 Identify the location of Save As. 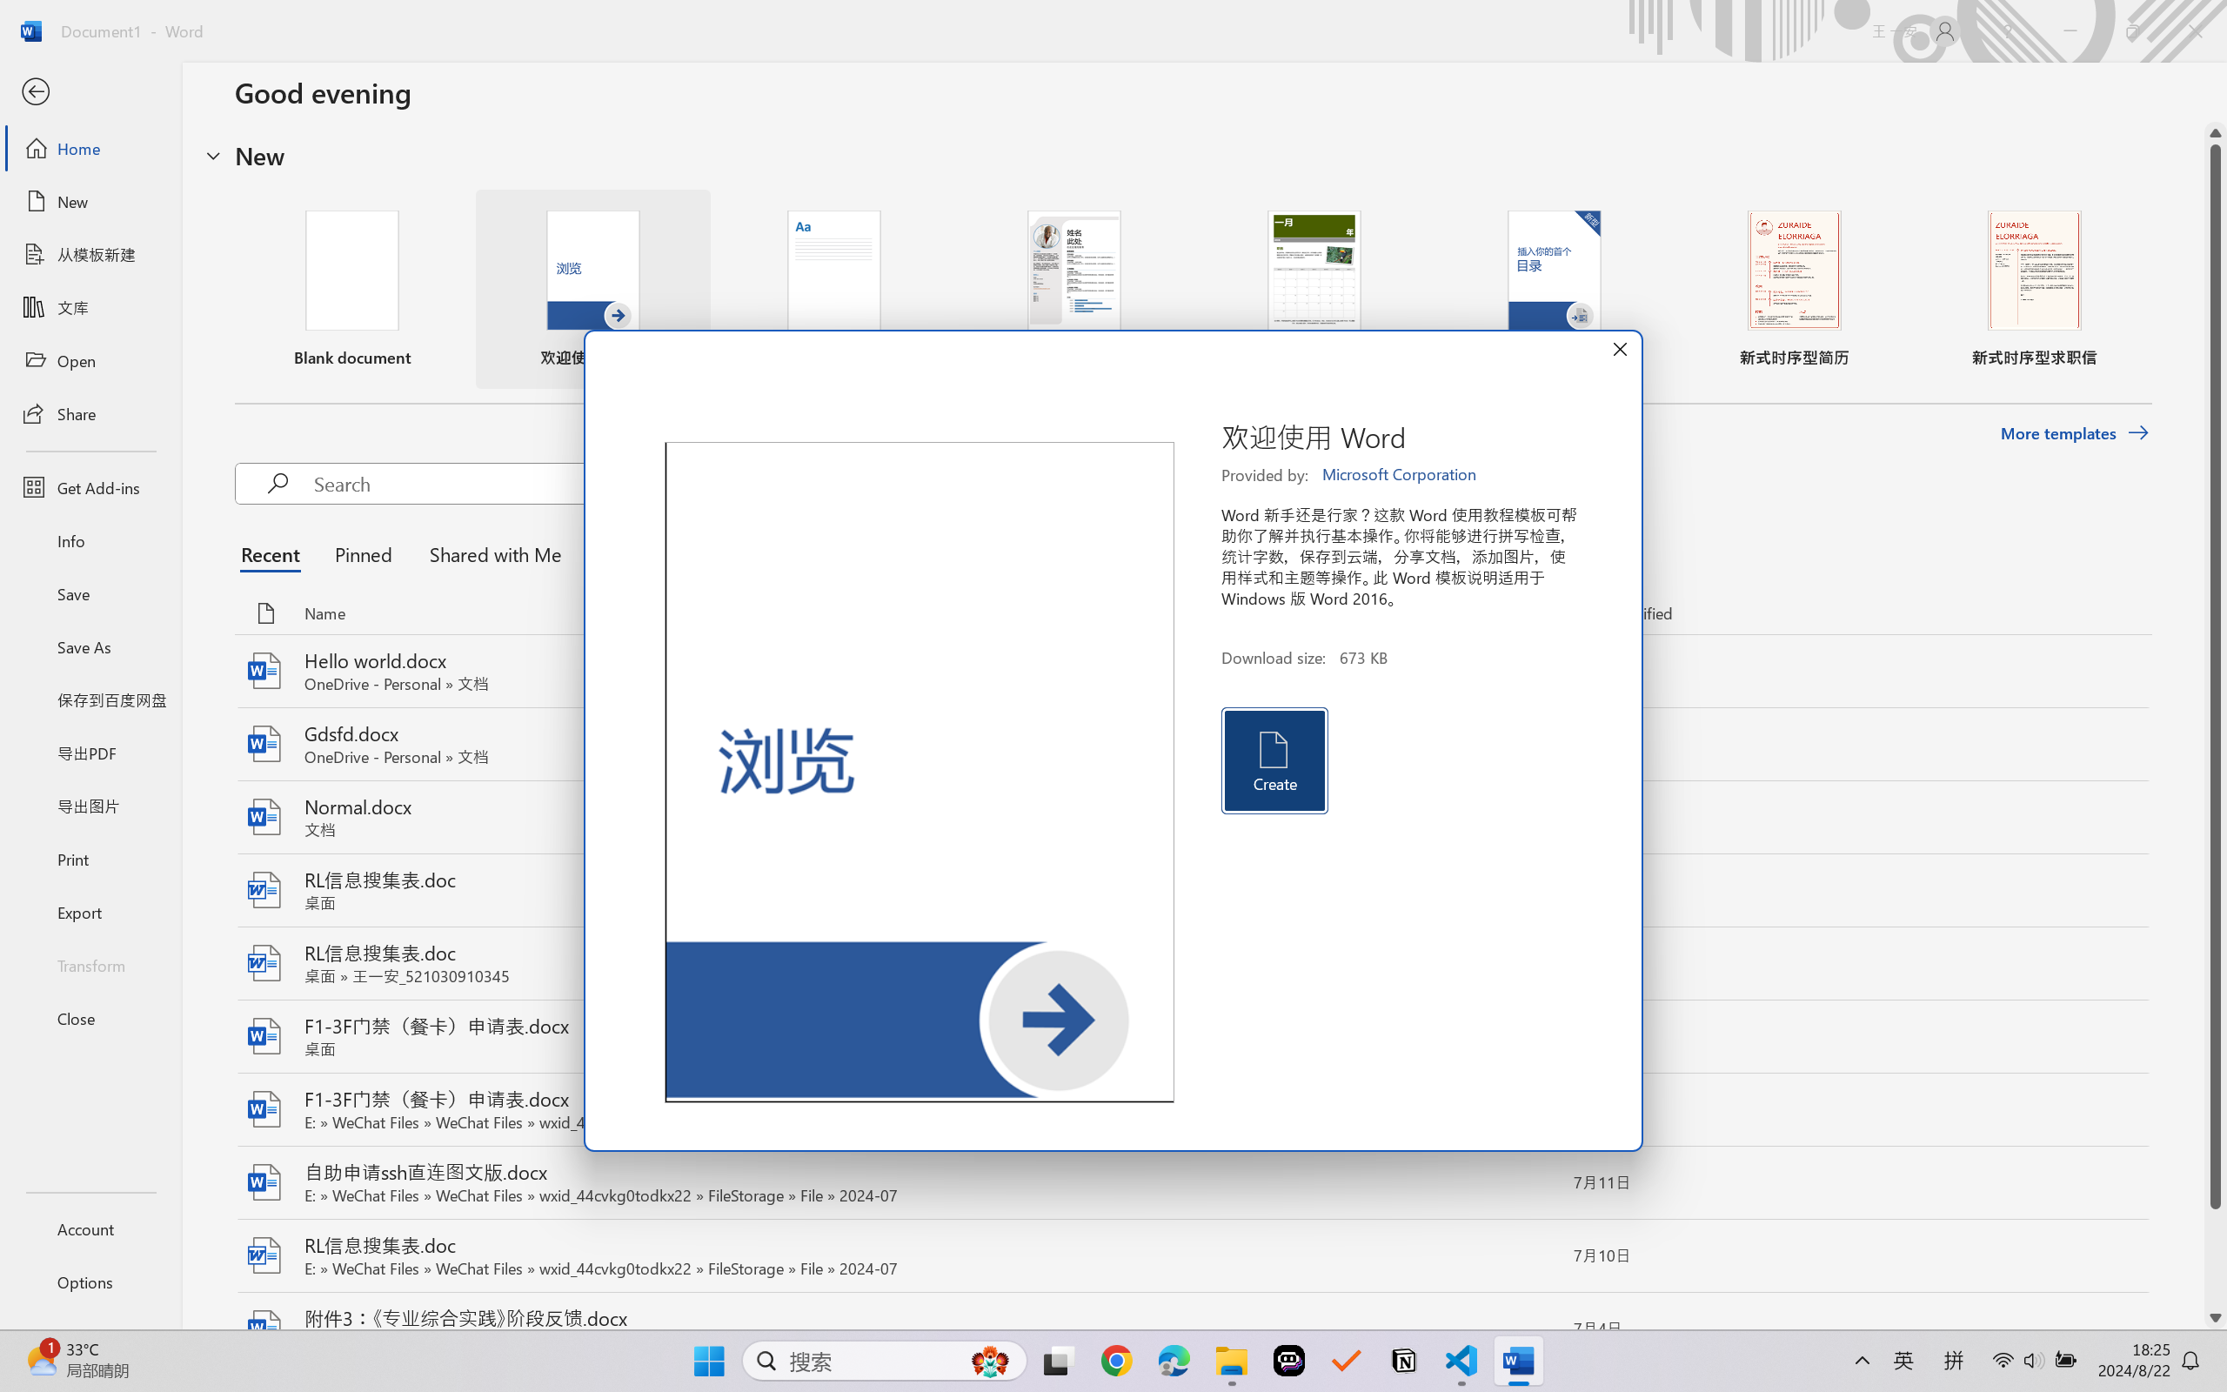
(90, 647).